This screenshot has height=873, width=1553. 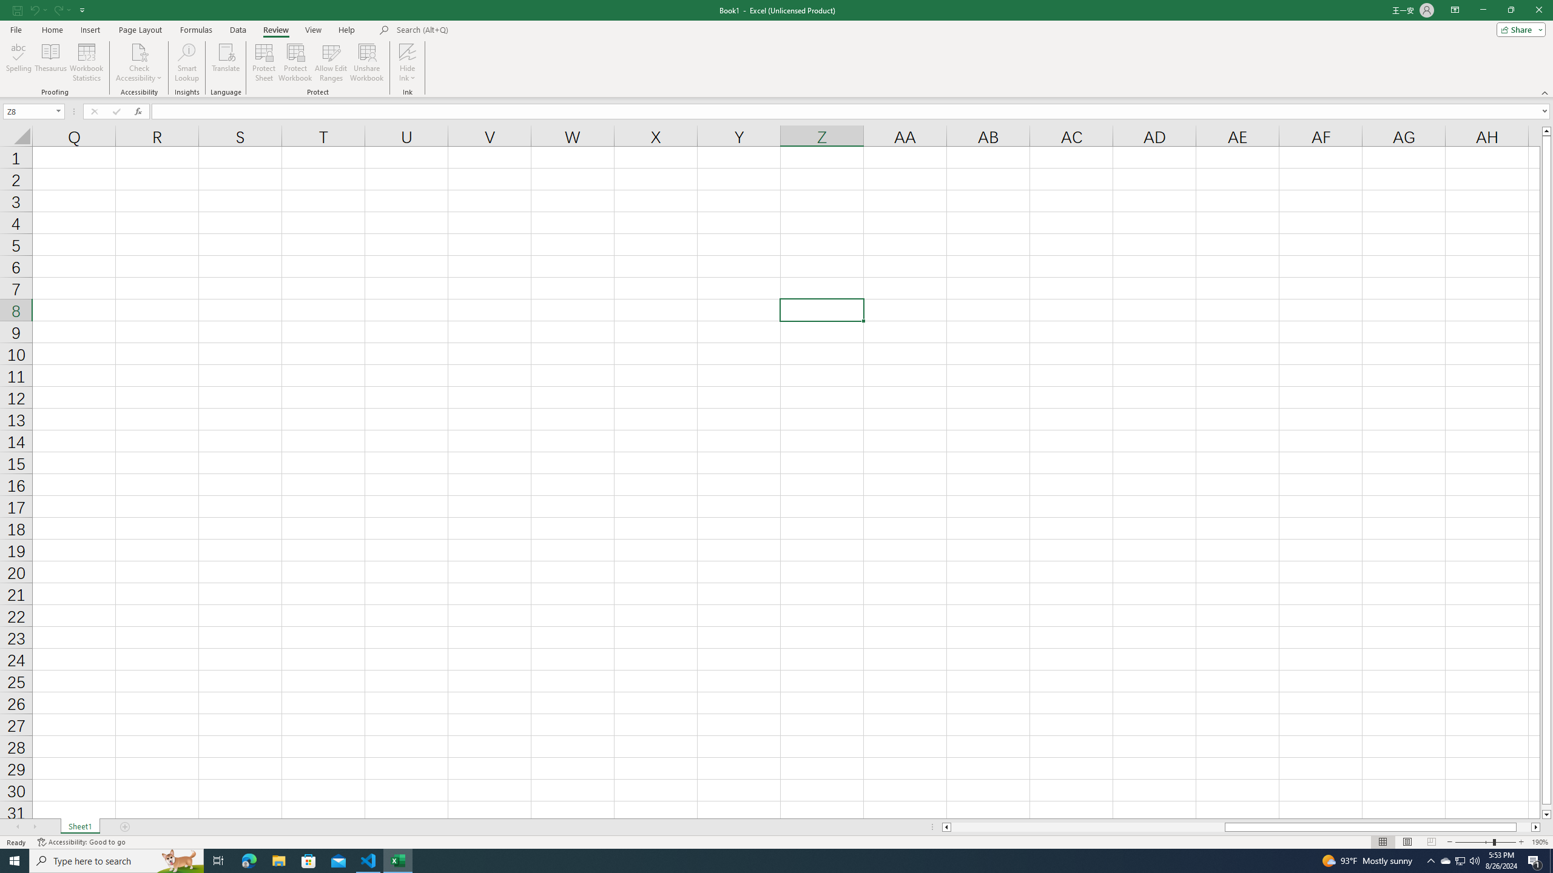 I want to click on Hide Ink, so click(x=408, y=62).